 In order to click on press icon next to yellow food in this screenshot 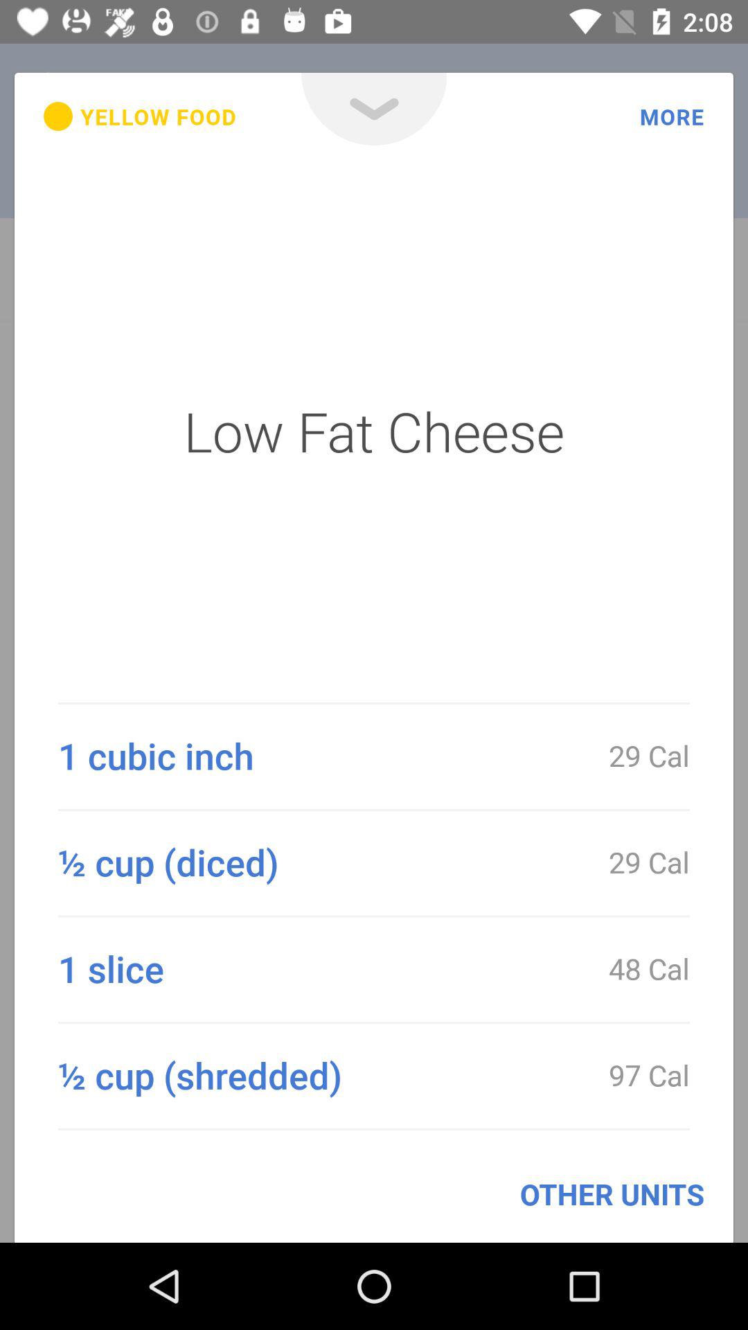, I will do `click(374, 109)`.